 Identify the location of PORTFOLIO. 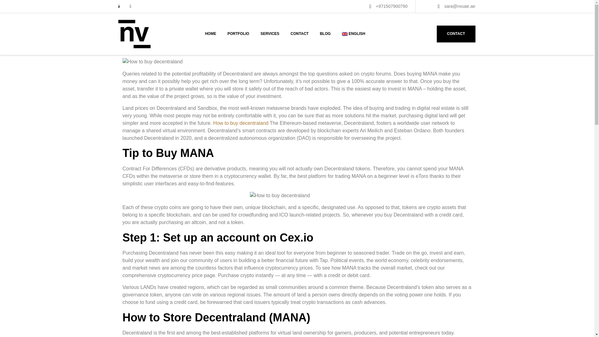
(238, 34).